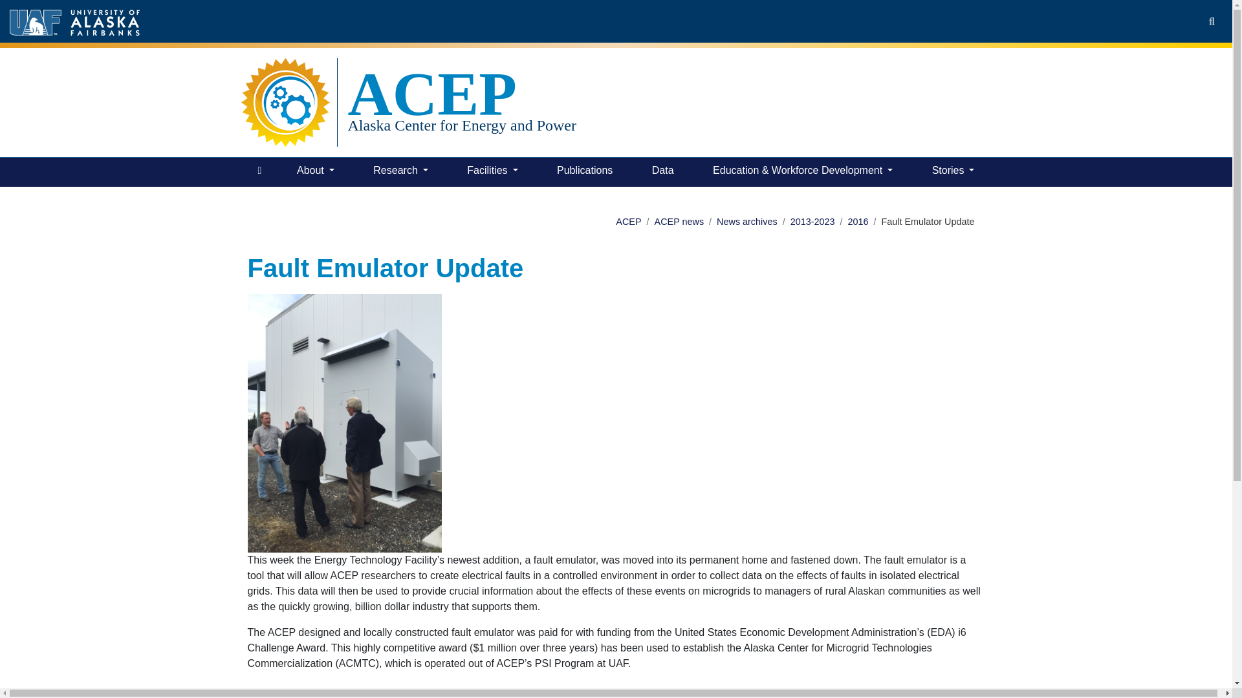 Image resolution: width=1242 pixels, height=698 pixels. Describe the element at coordinates (663, 172) in the screenshot. I see `Data` at that location.